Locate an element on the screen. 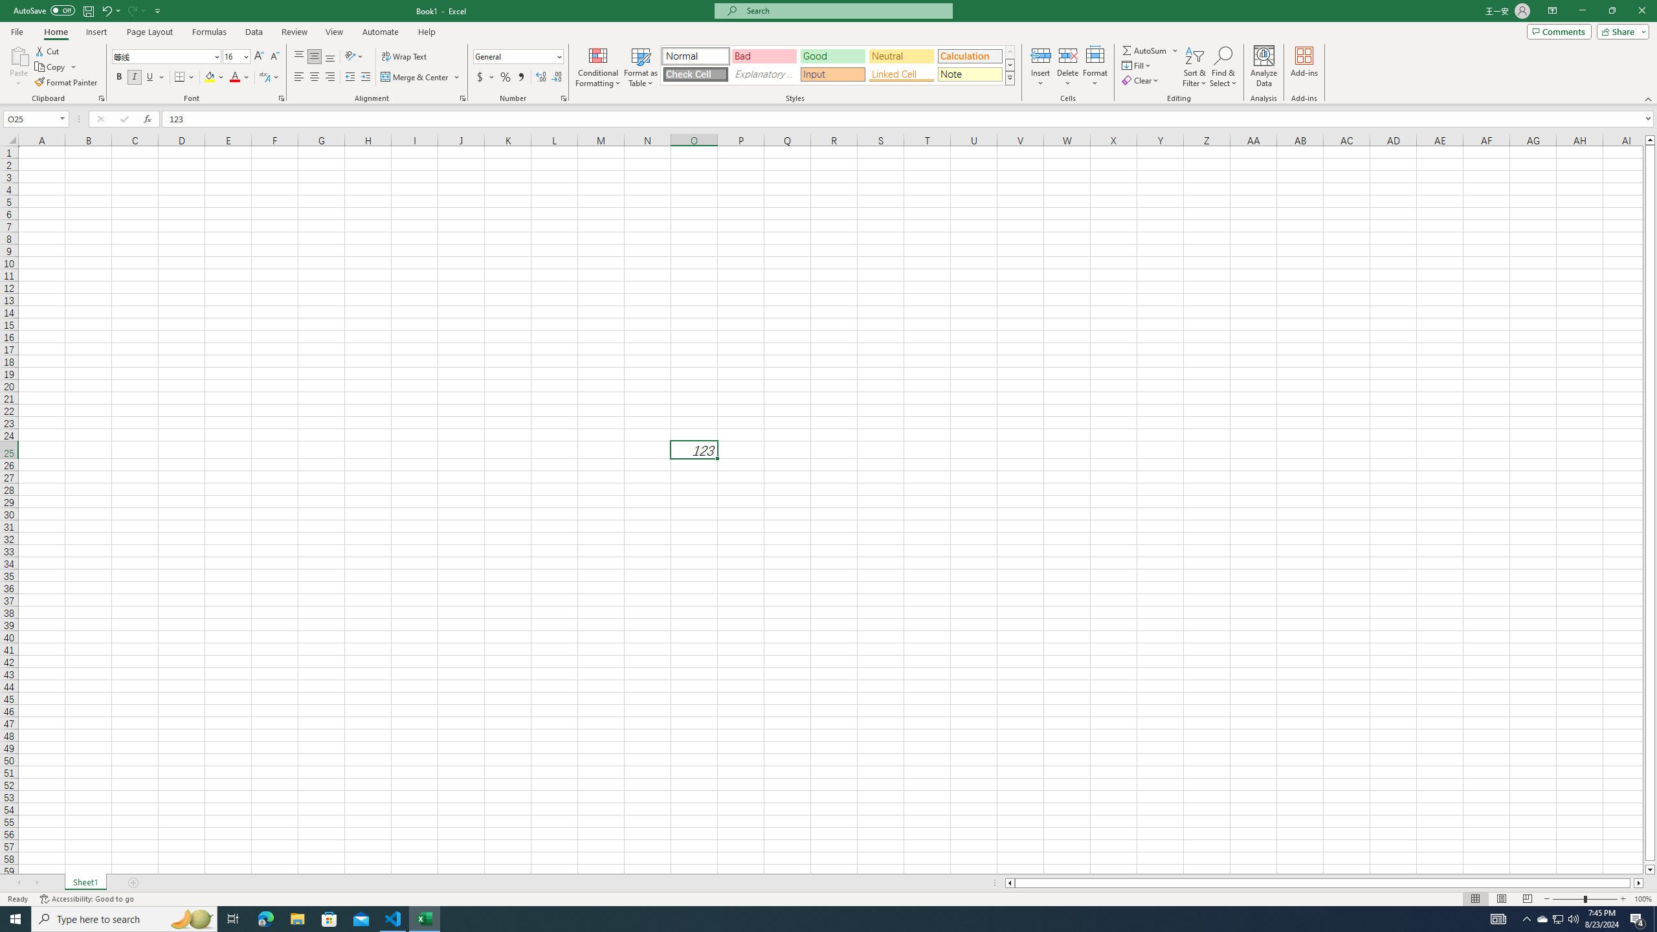 The image size is (1657, 932). Calculation is located at coordinates (970, 56).